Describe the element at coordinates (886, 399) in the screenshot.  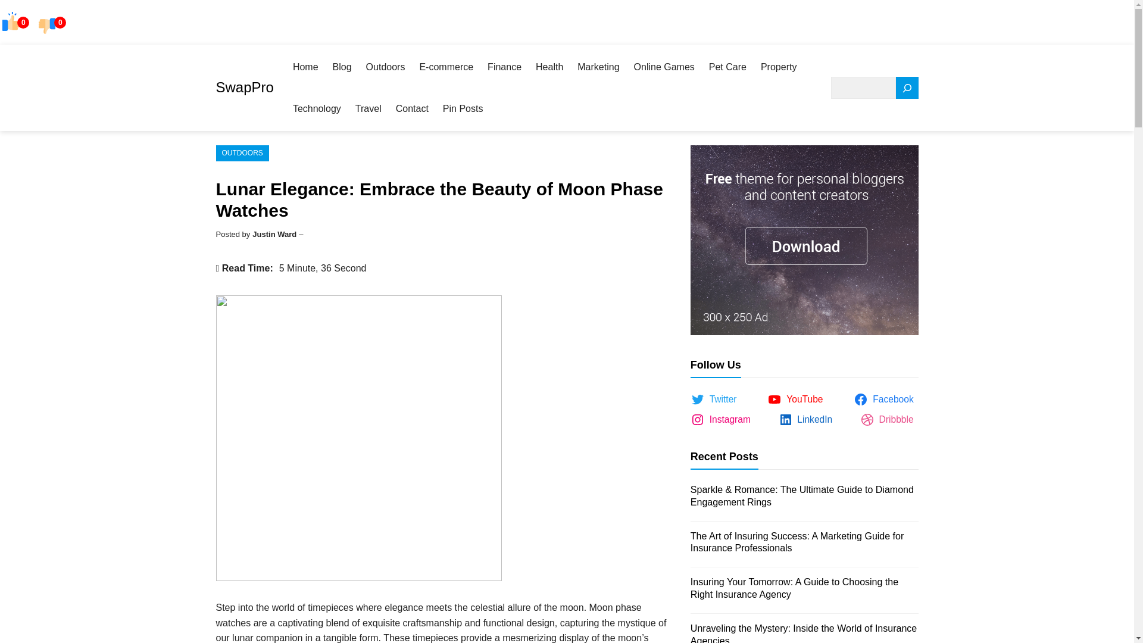
I see `Facebook` at that location.